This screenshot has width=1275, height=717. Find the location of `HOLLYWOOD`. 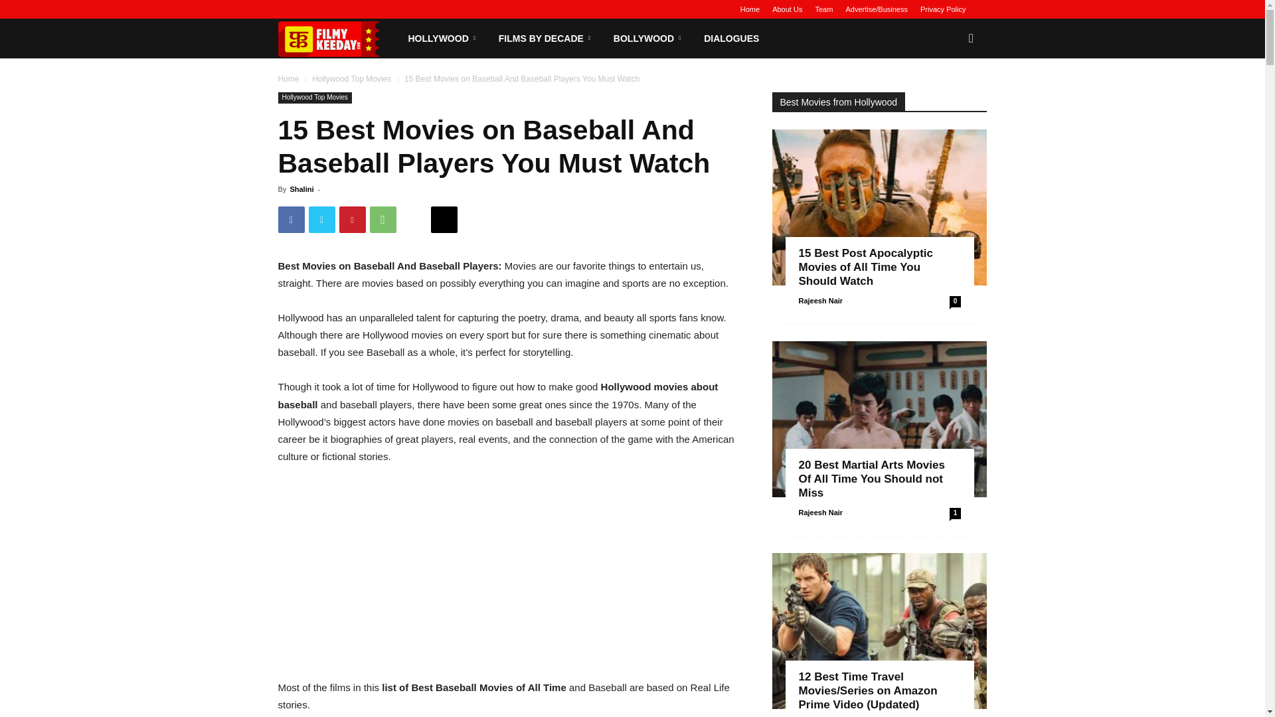

HOLLYWOOD is located at coordinates (443, 39).